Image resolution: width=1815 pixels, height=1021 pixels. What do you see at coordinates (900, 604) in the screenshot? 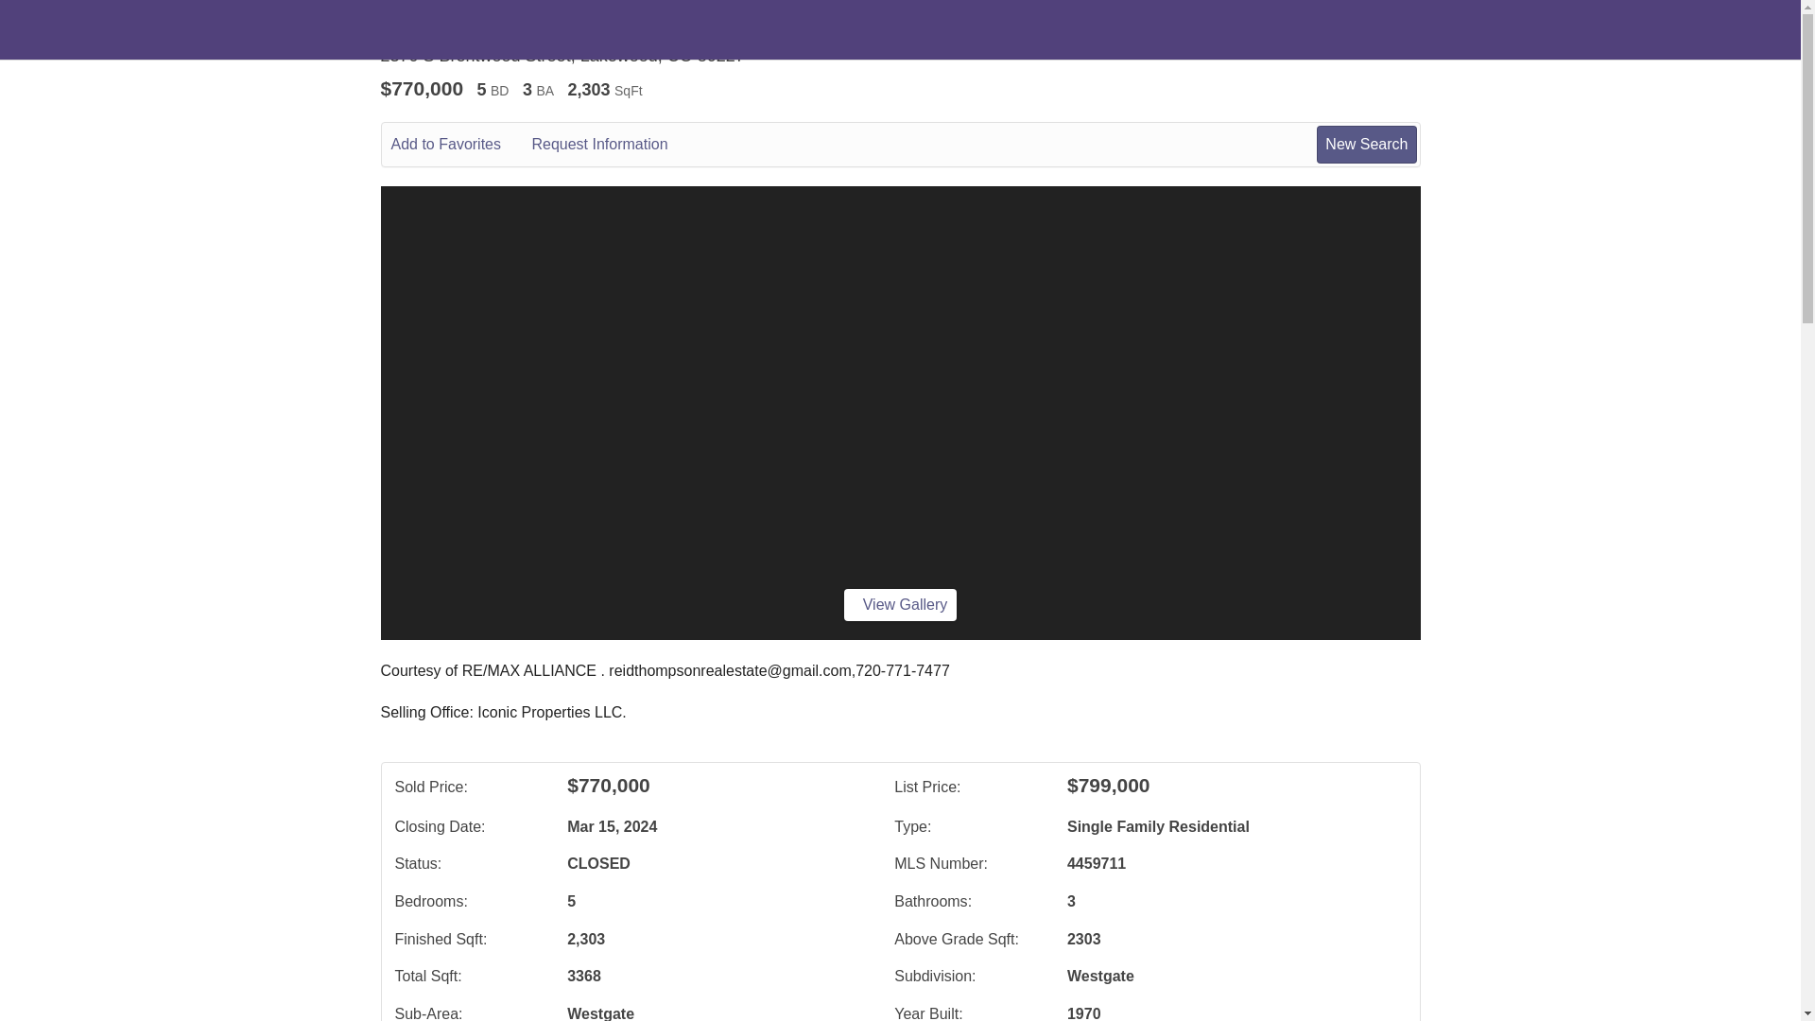
I see `View Gallery` at bounding box center [900, 604].